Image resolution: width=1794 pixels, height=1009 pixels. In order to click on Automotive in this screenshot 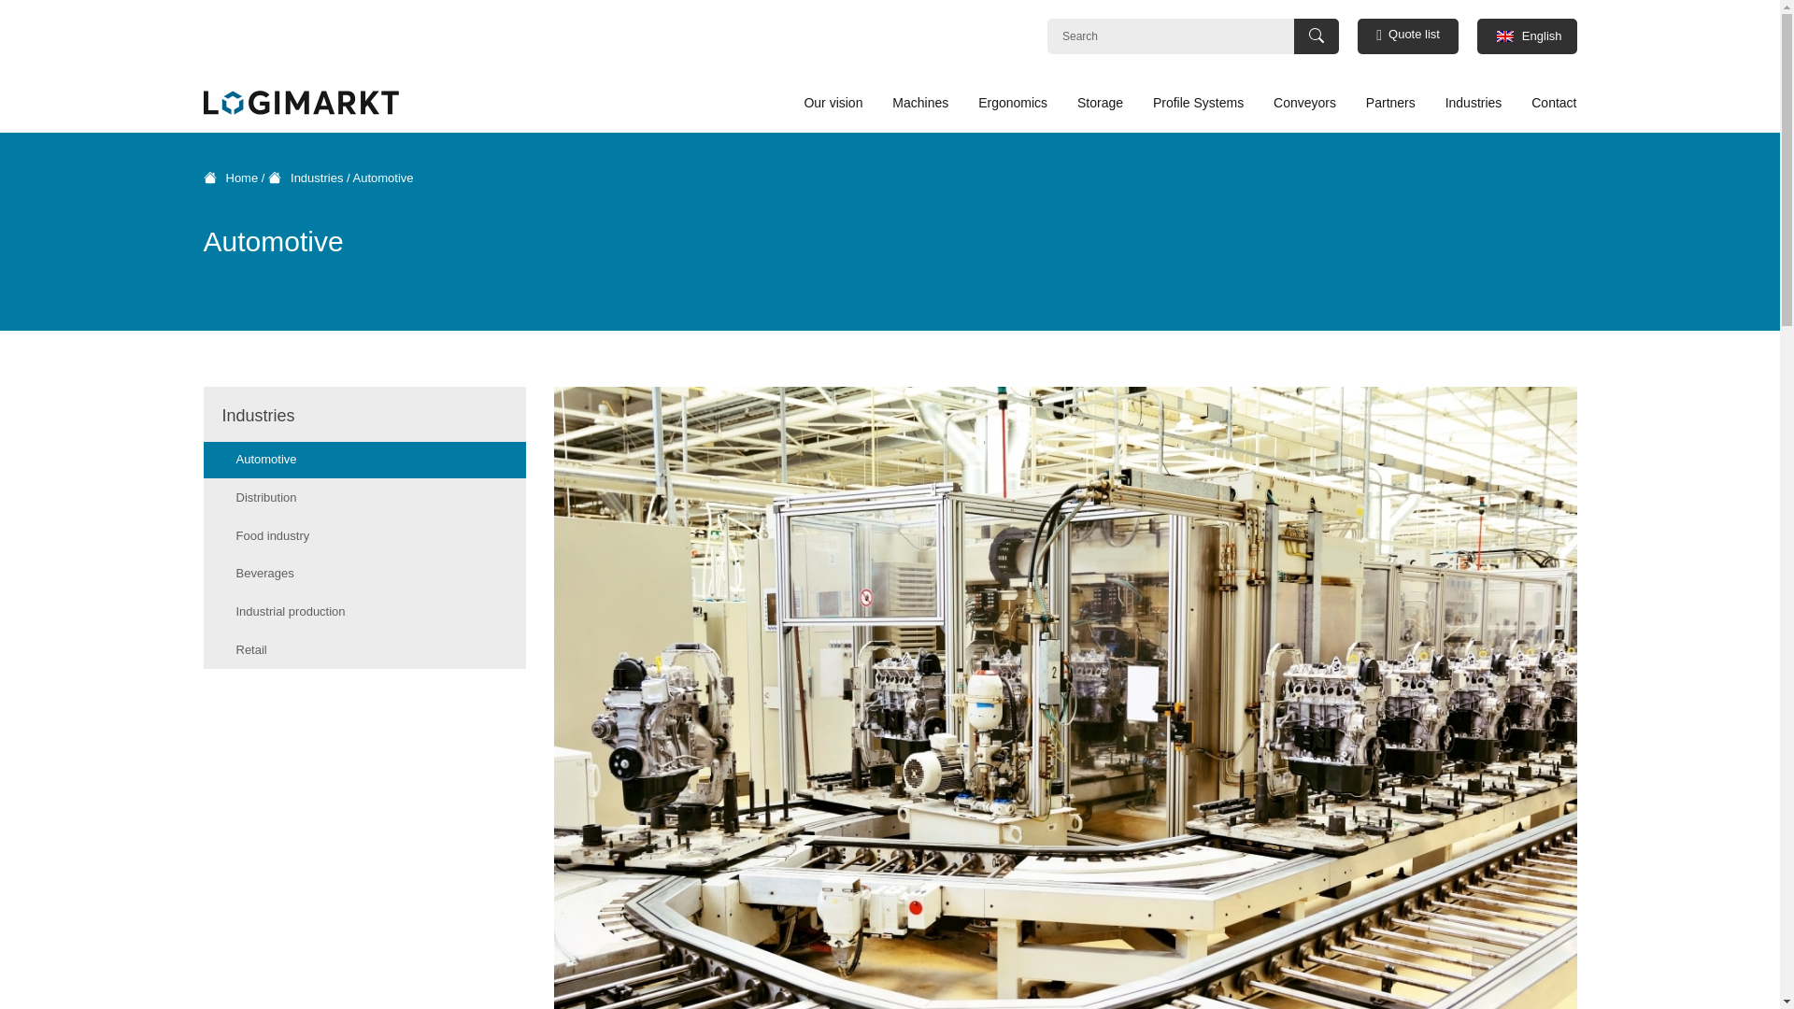, I will do `click(364, 460)`.